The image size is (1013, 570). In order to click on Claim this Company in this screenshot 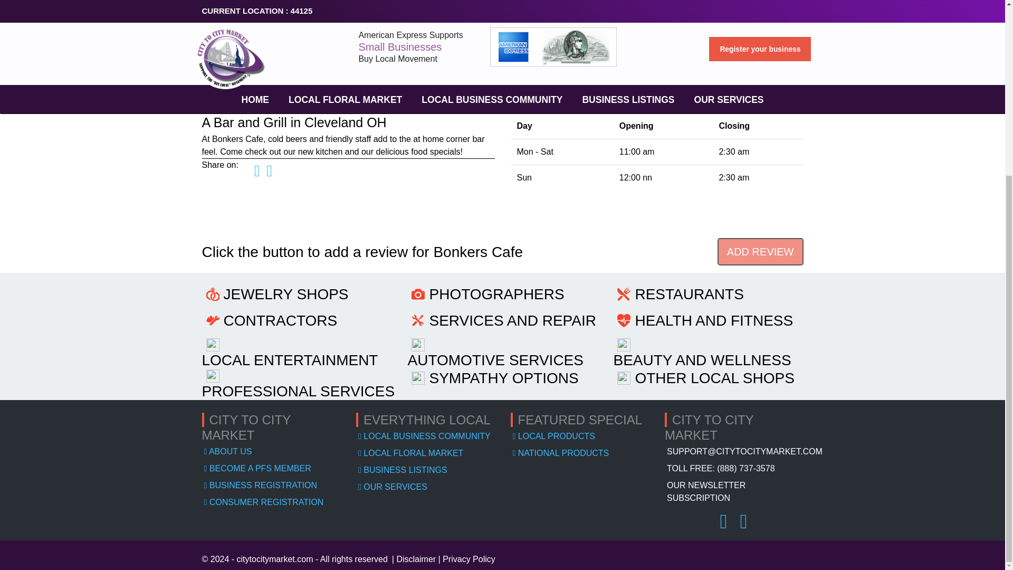, I will do `click(323, 2)`.